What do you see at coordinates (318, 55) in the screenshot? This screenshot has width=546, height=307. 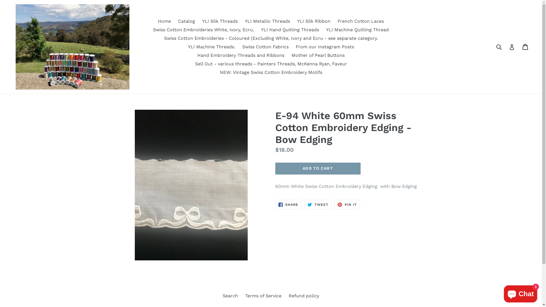 I see `Mother of Pearl Buttons` at bounding box center [318, 55].